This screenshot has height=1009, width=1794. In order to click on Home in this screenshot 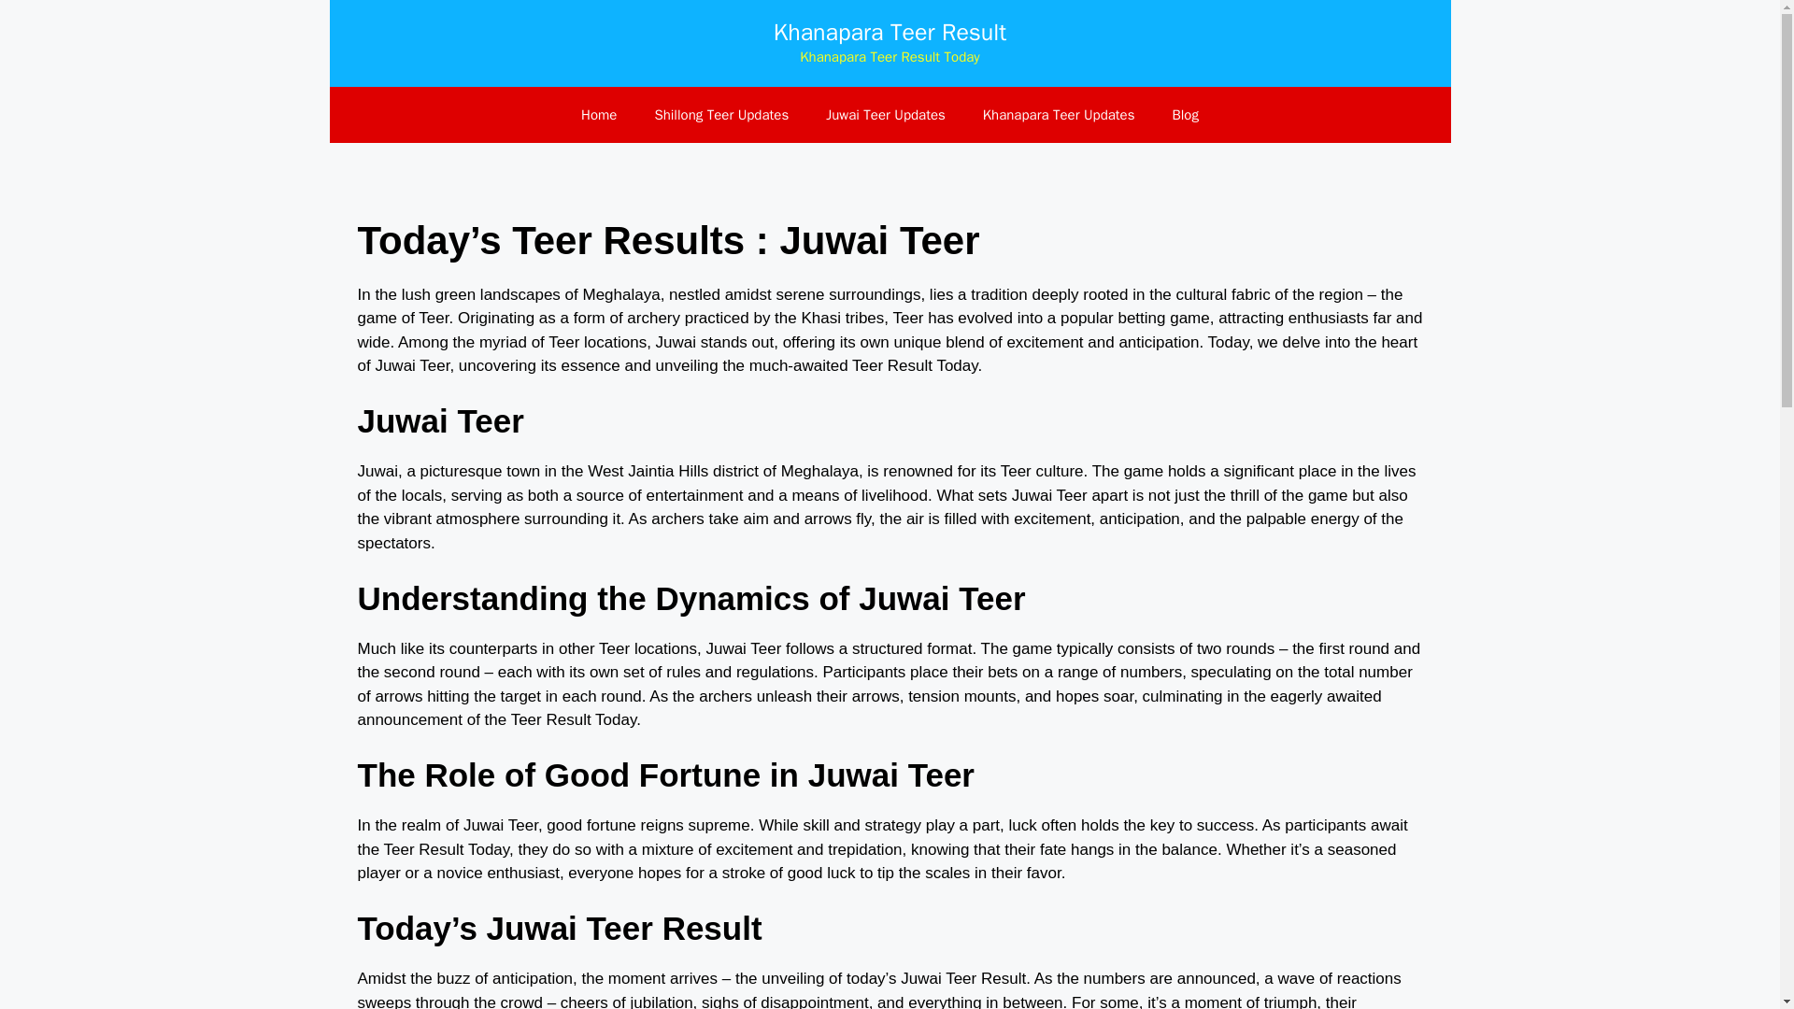, I will do `click(598, 114)`.